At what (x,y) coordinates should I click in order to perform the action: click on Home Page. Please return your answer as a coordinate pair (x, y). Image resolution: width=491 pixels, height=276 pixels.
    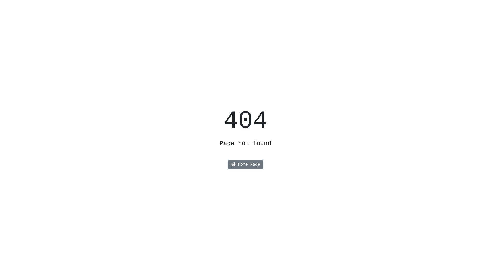
    Looking at the image, I should click on (245, 165).